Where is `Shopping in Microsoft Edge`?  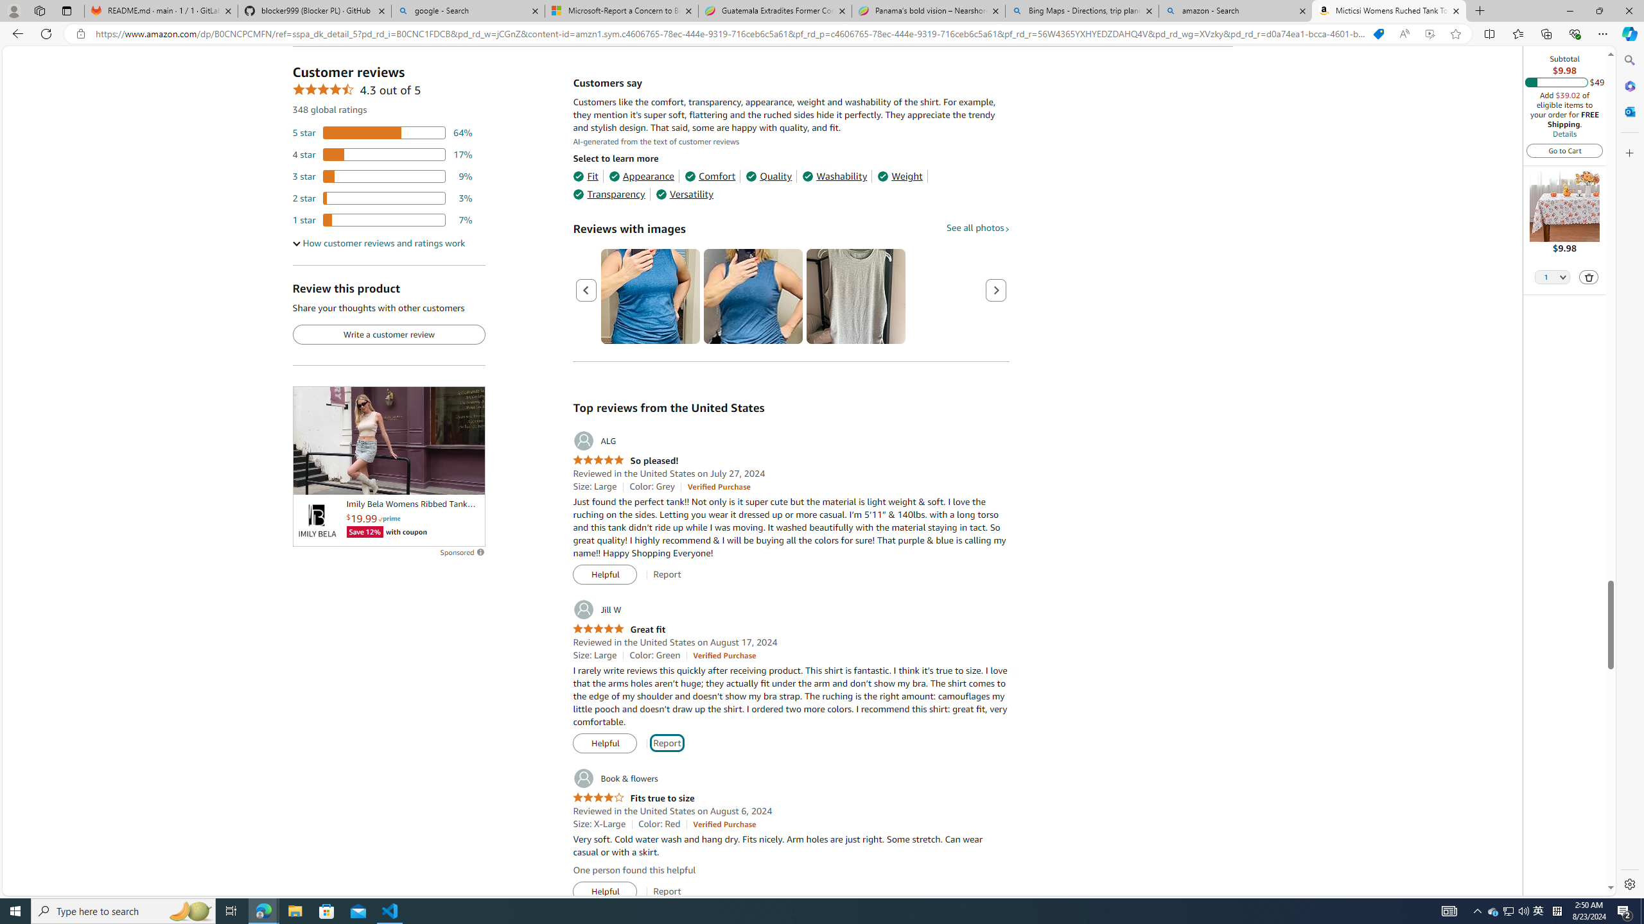 Shopping in Microsoft Edge is located at coordinates (1378, 34).